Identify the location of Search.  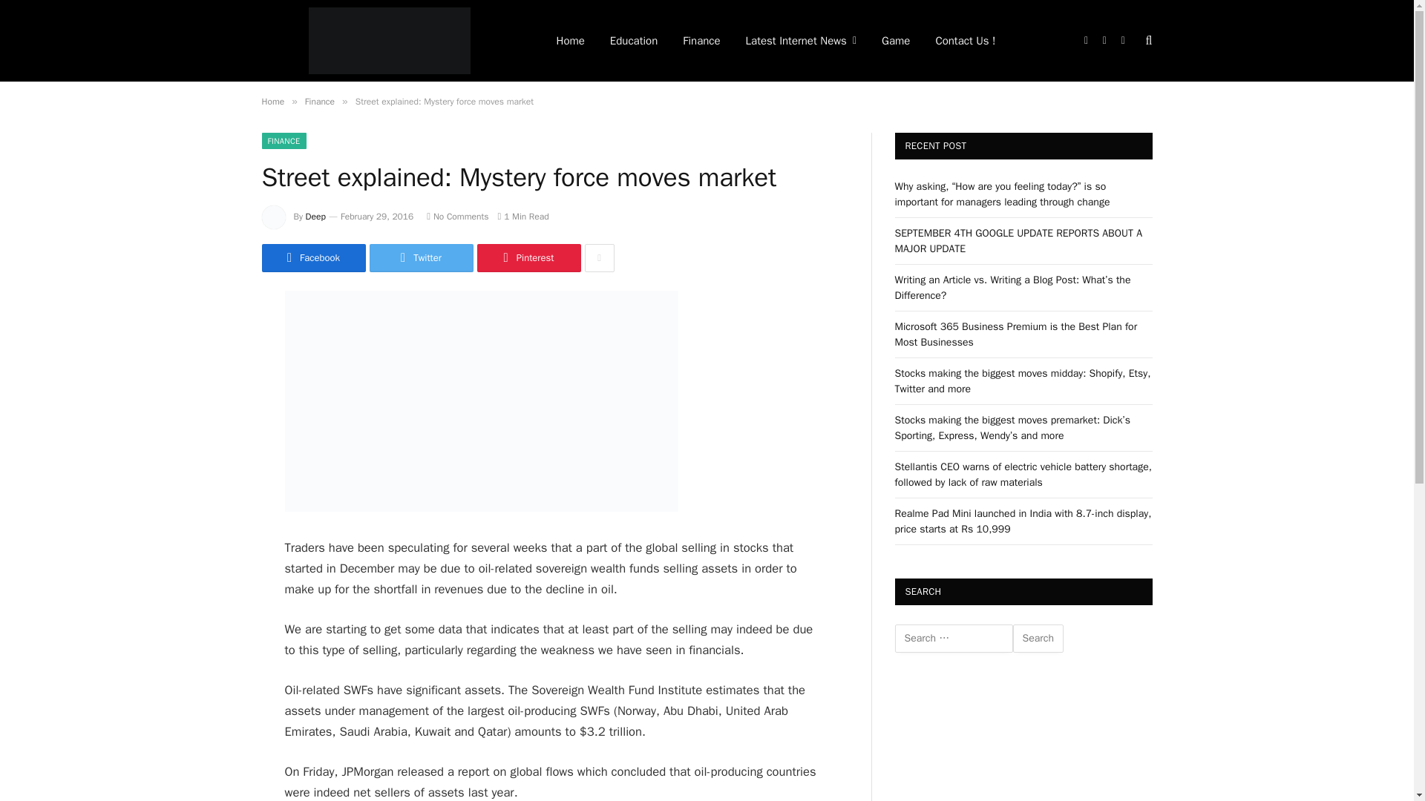
(1038, 639).